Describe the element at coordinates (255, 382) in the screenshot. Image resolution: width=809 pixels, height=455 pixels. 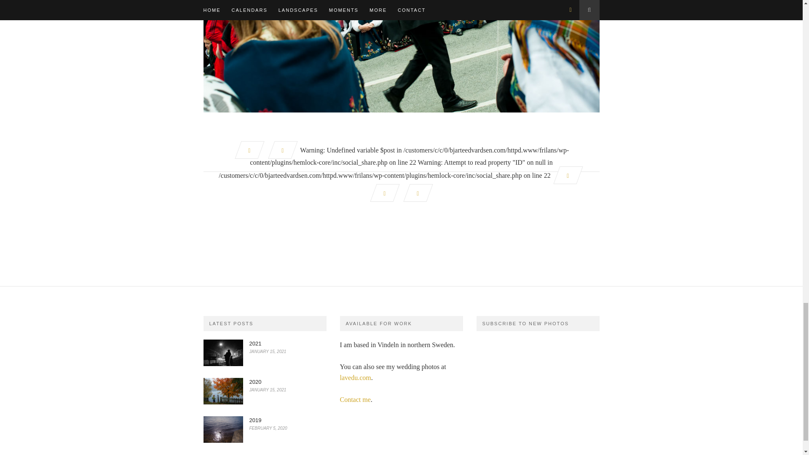
I see `2020` at that location.